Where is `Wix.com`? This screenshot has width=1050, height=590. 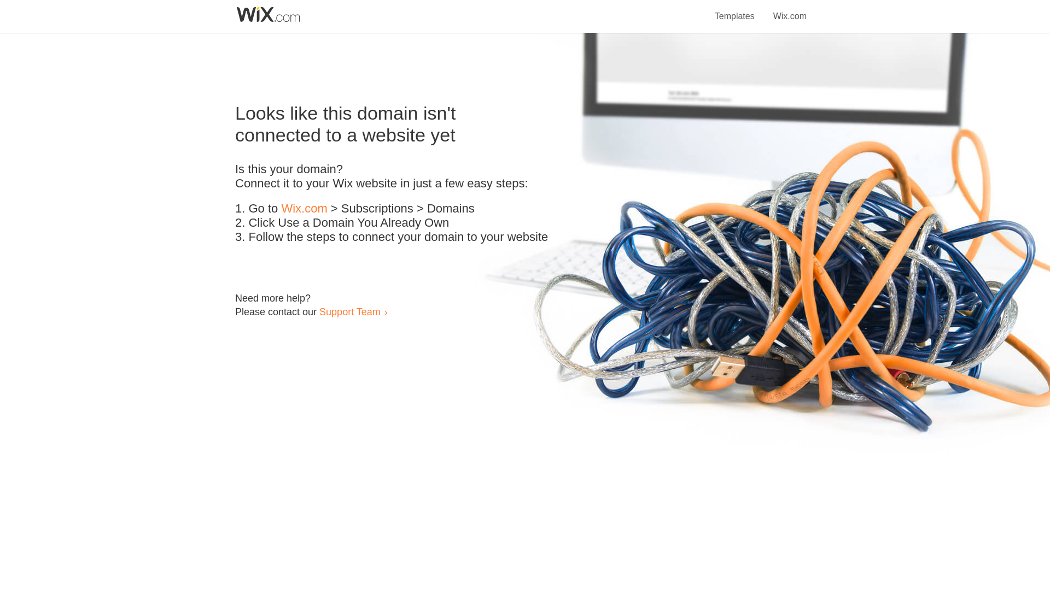
Wix.com is located at coordinates (790, 10).